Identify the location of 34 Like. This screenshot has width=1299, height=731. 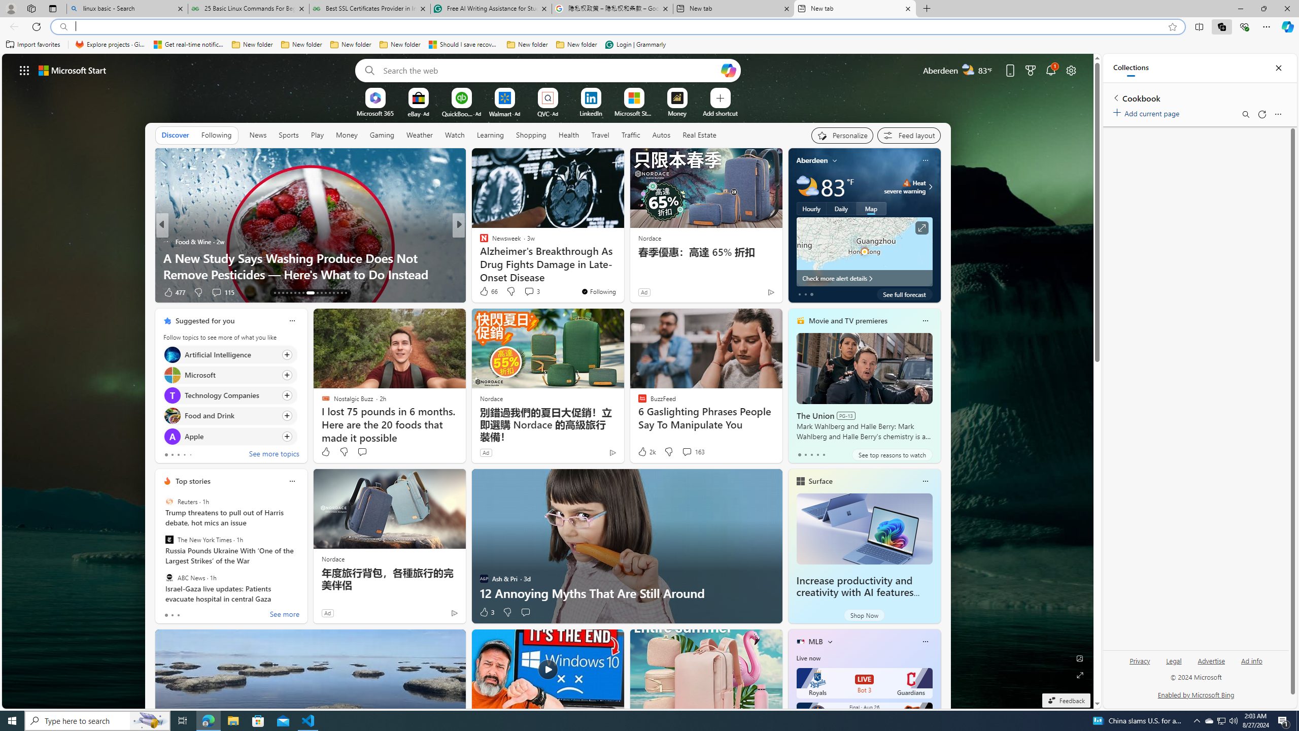
(485, 292).